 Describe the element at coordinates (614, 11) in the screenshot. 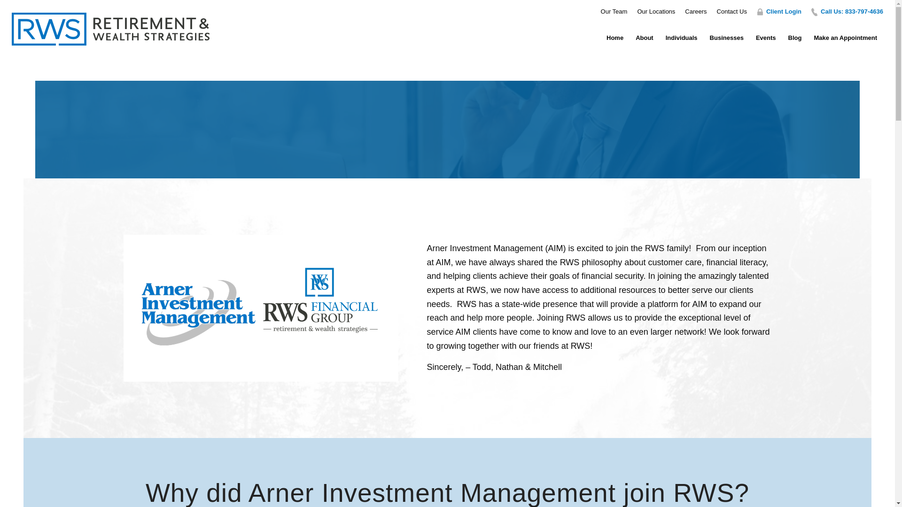

I see `Our Team` at that location.